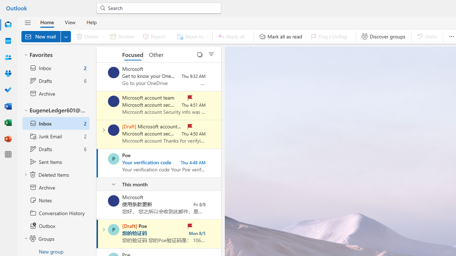  I want to click on Move to, so click(192, 36).